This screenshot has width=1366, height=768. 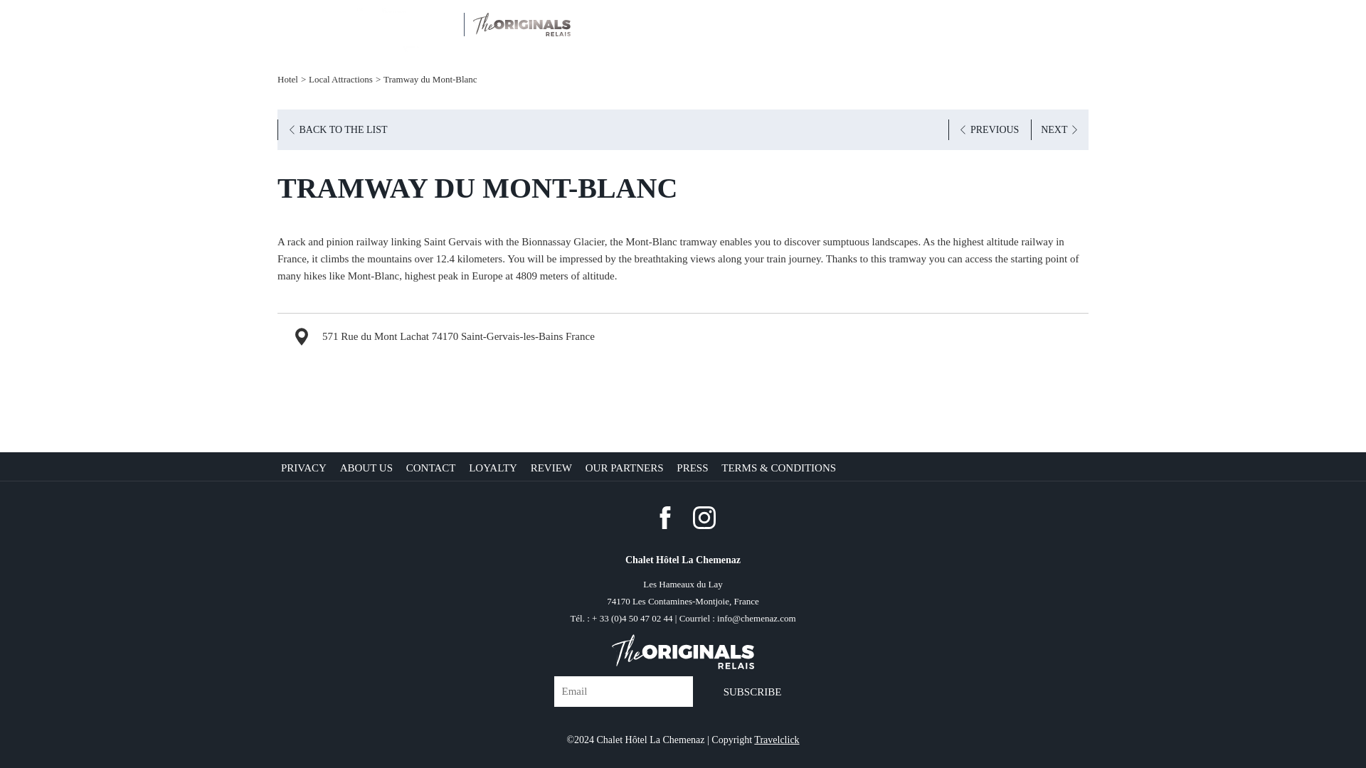 What do you see at coordinates (306, 468) in the screenshot?
I see `PRIVACY` at bounding box center [306, 468].